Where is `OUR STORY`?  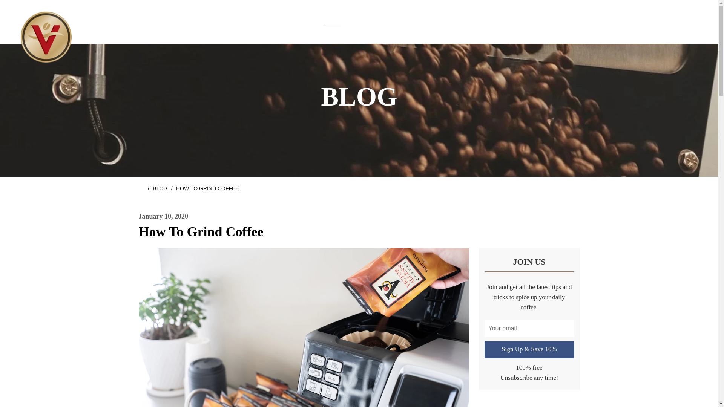
OUR STORY is located at coordinates (257, 22).